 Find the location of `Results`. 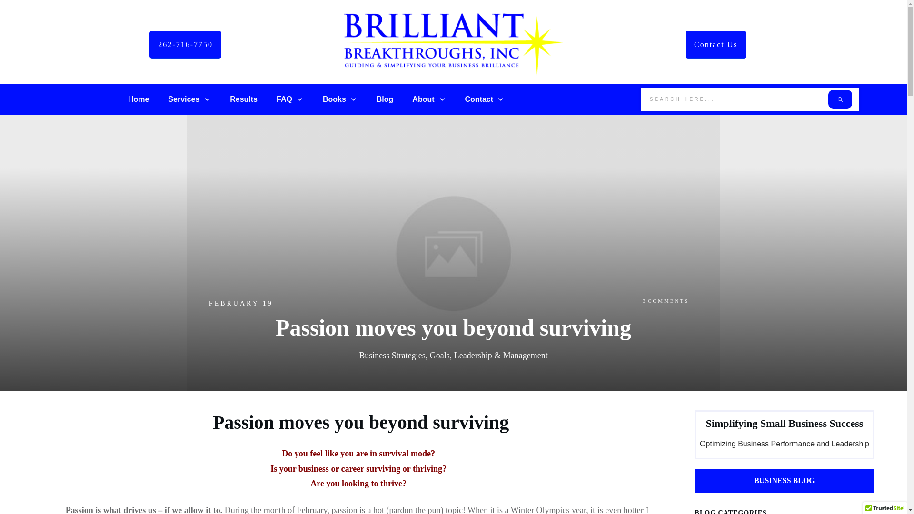

Results is located at coordinates (244, 99).